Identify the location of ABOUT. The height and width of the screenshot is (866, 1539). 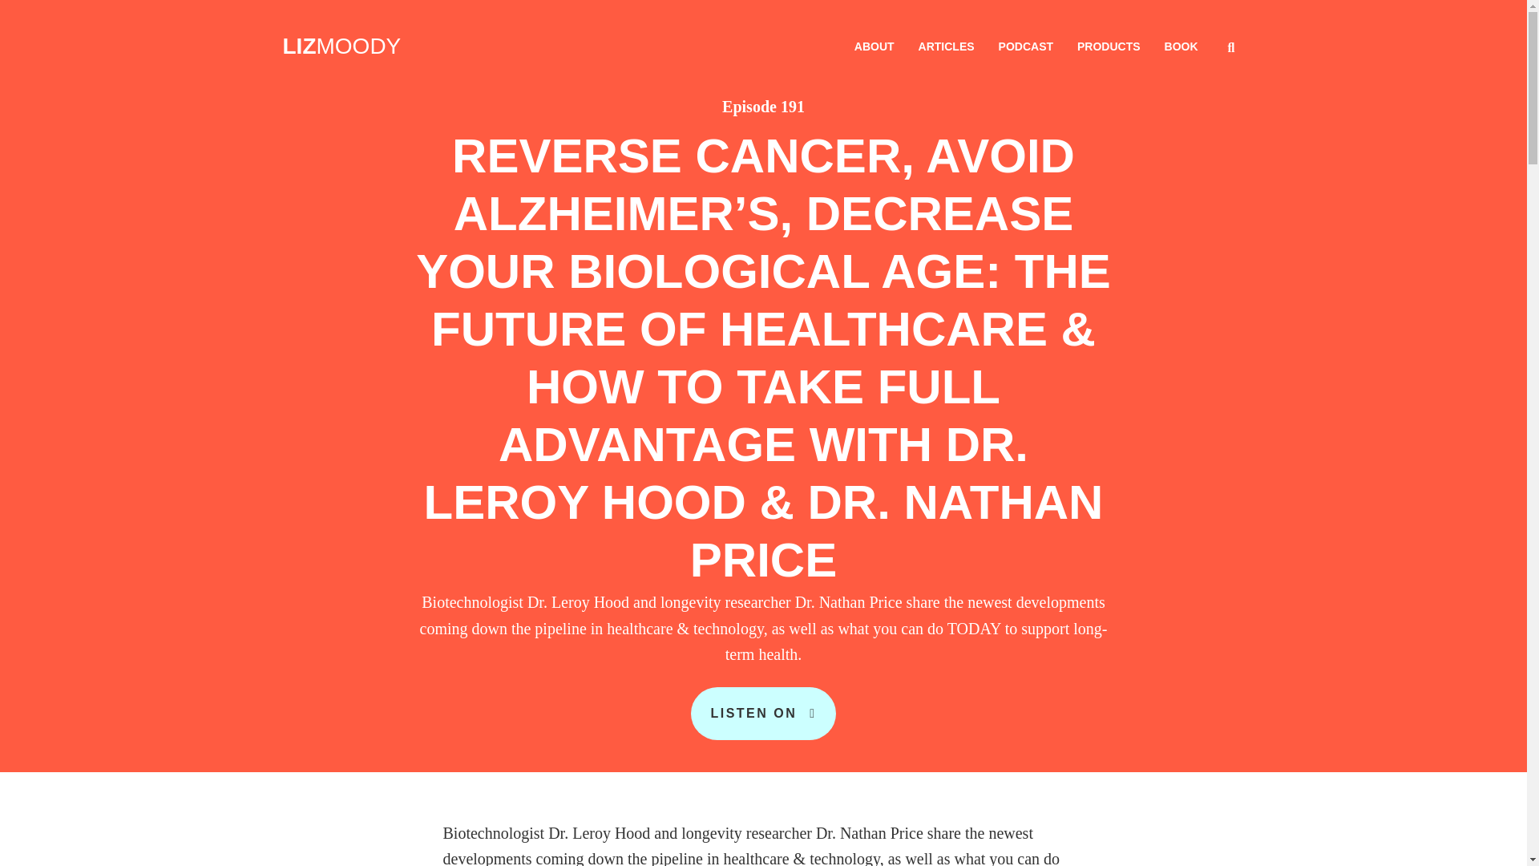
(874, 46).